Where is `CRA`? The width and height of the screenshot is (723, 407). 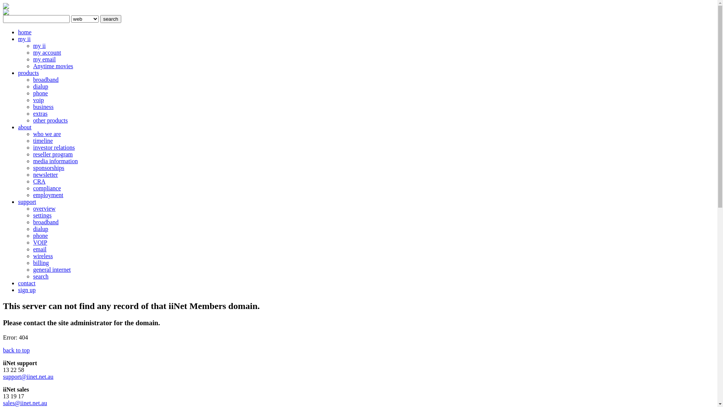 CRA is located at coordinates (39, 182).